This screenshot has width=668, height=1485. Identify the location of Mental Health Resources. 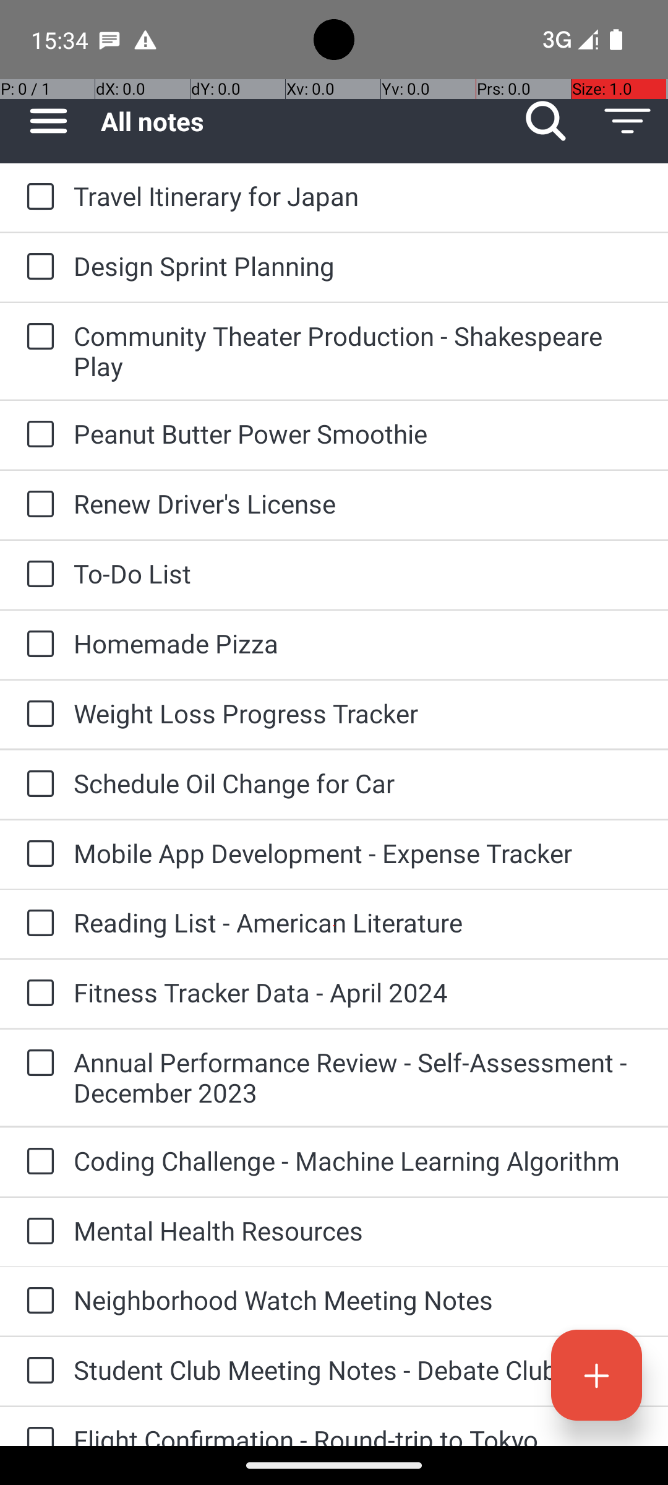
(359, 1230).